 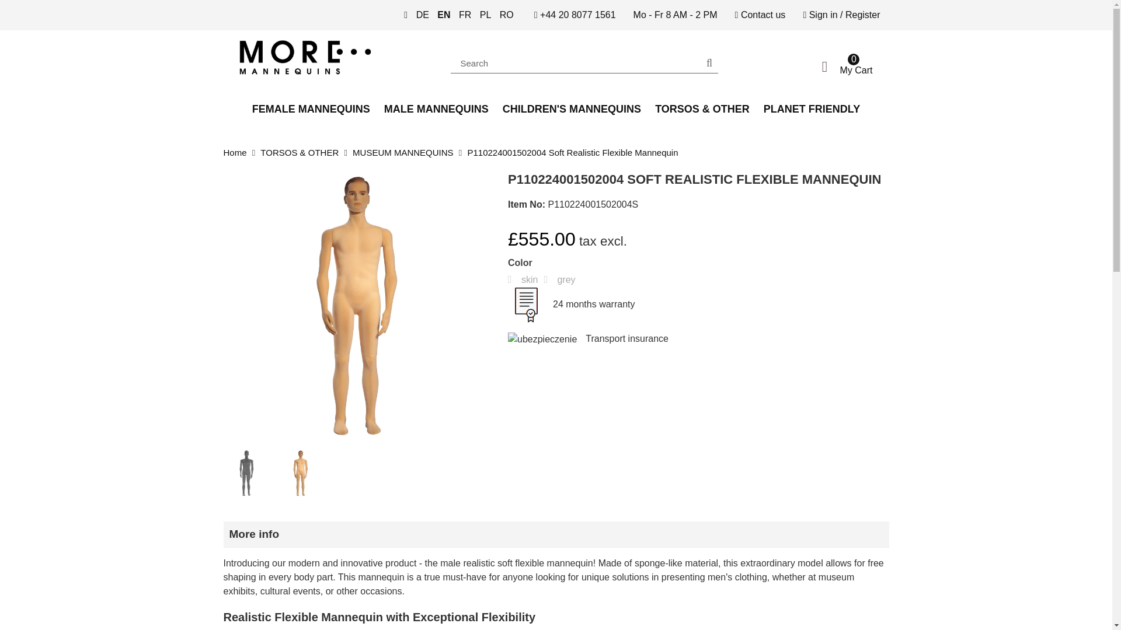 What do you see at coordinates (328, 57) in the screenshot?
I see `Home Page` at bounding box center [328, 57].